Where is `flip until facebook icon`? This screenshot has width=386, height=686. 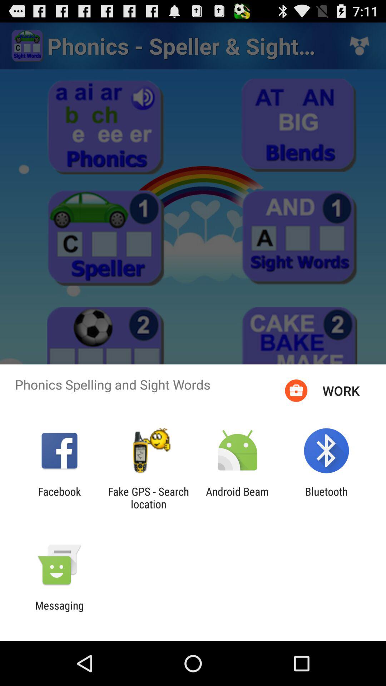 flip until facebook icon is located at coordinates (59, 498).